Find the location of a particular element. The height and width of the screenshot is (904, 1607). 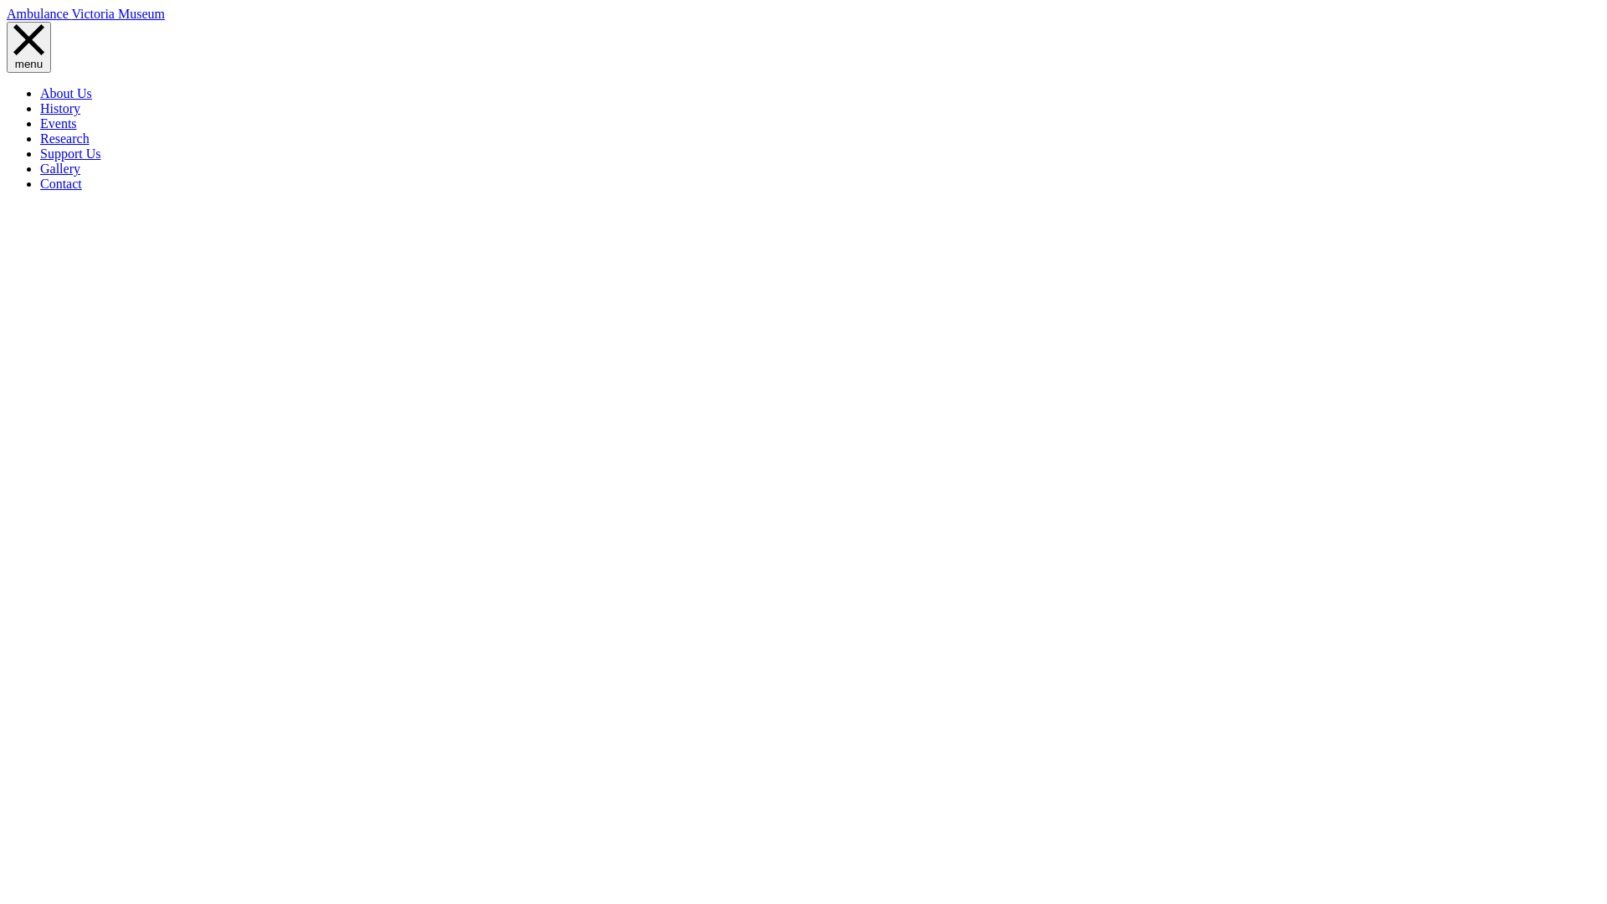

History is located at coordinates (60, 109).